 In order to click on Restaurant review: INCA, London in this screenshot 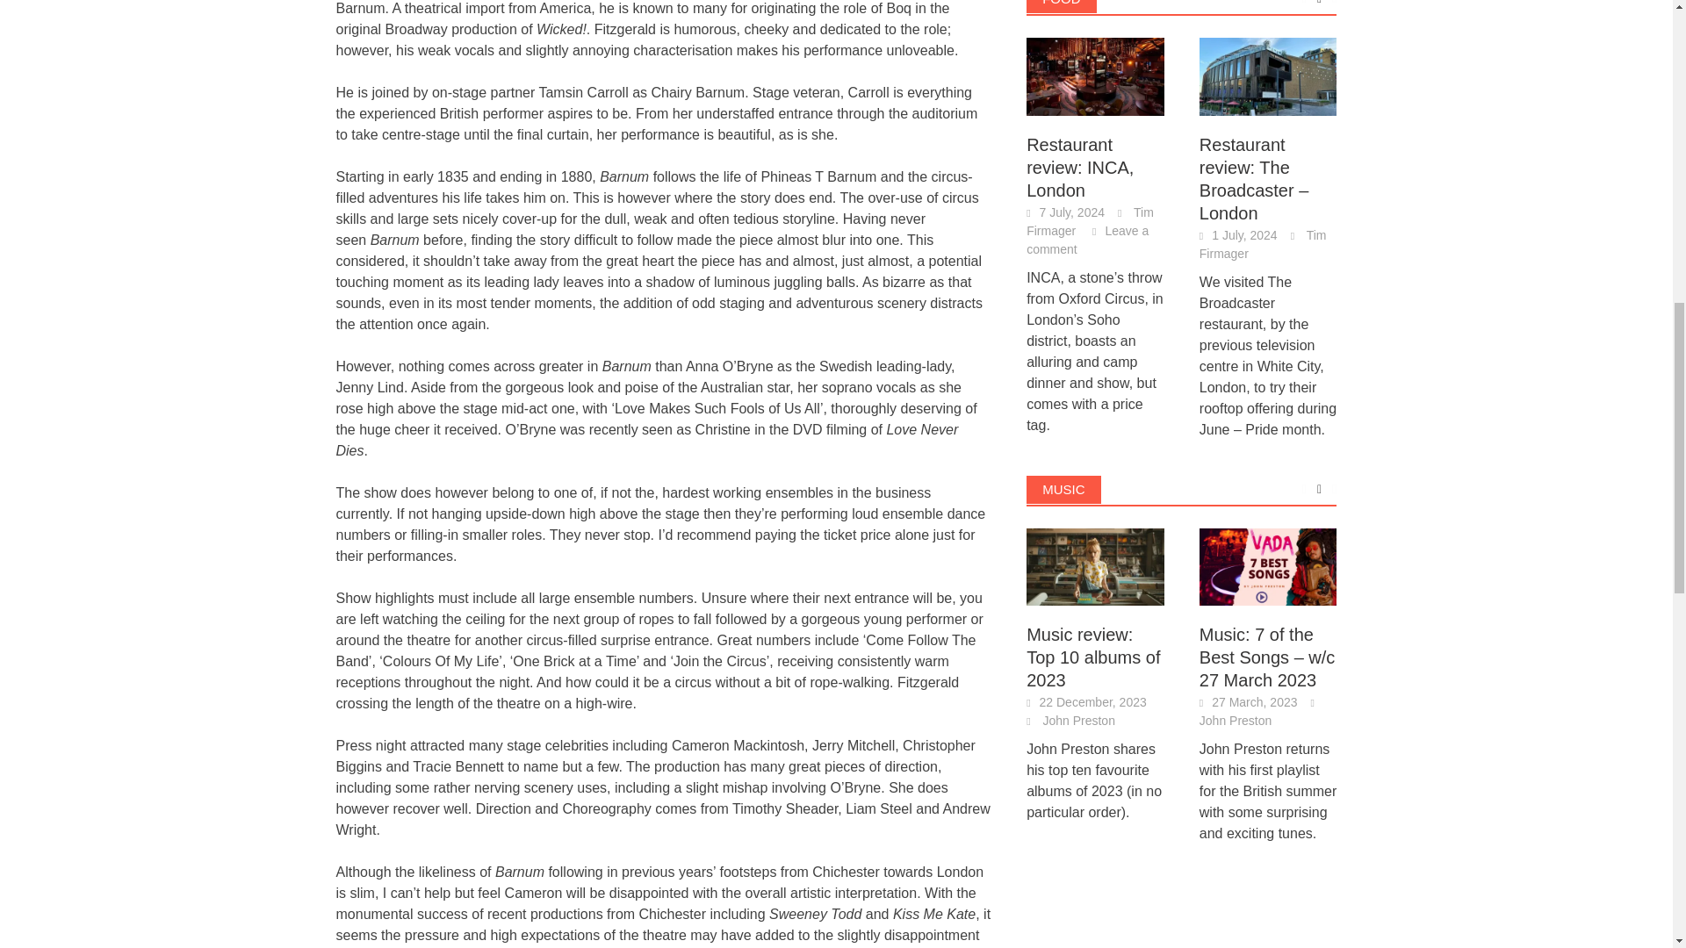, I will do `click(1096, 76)`.